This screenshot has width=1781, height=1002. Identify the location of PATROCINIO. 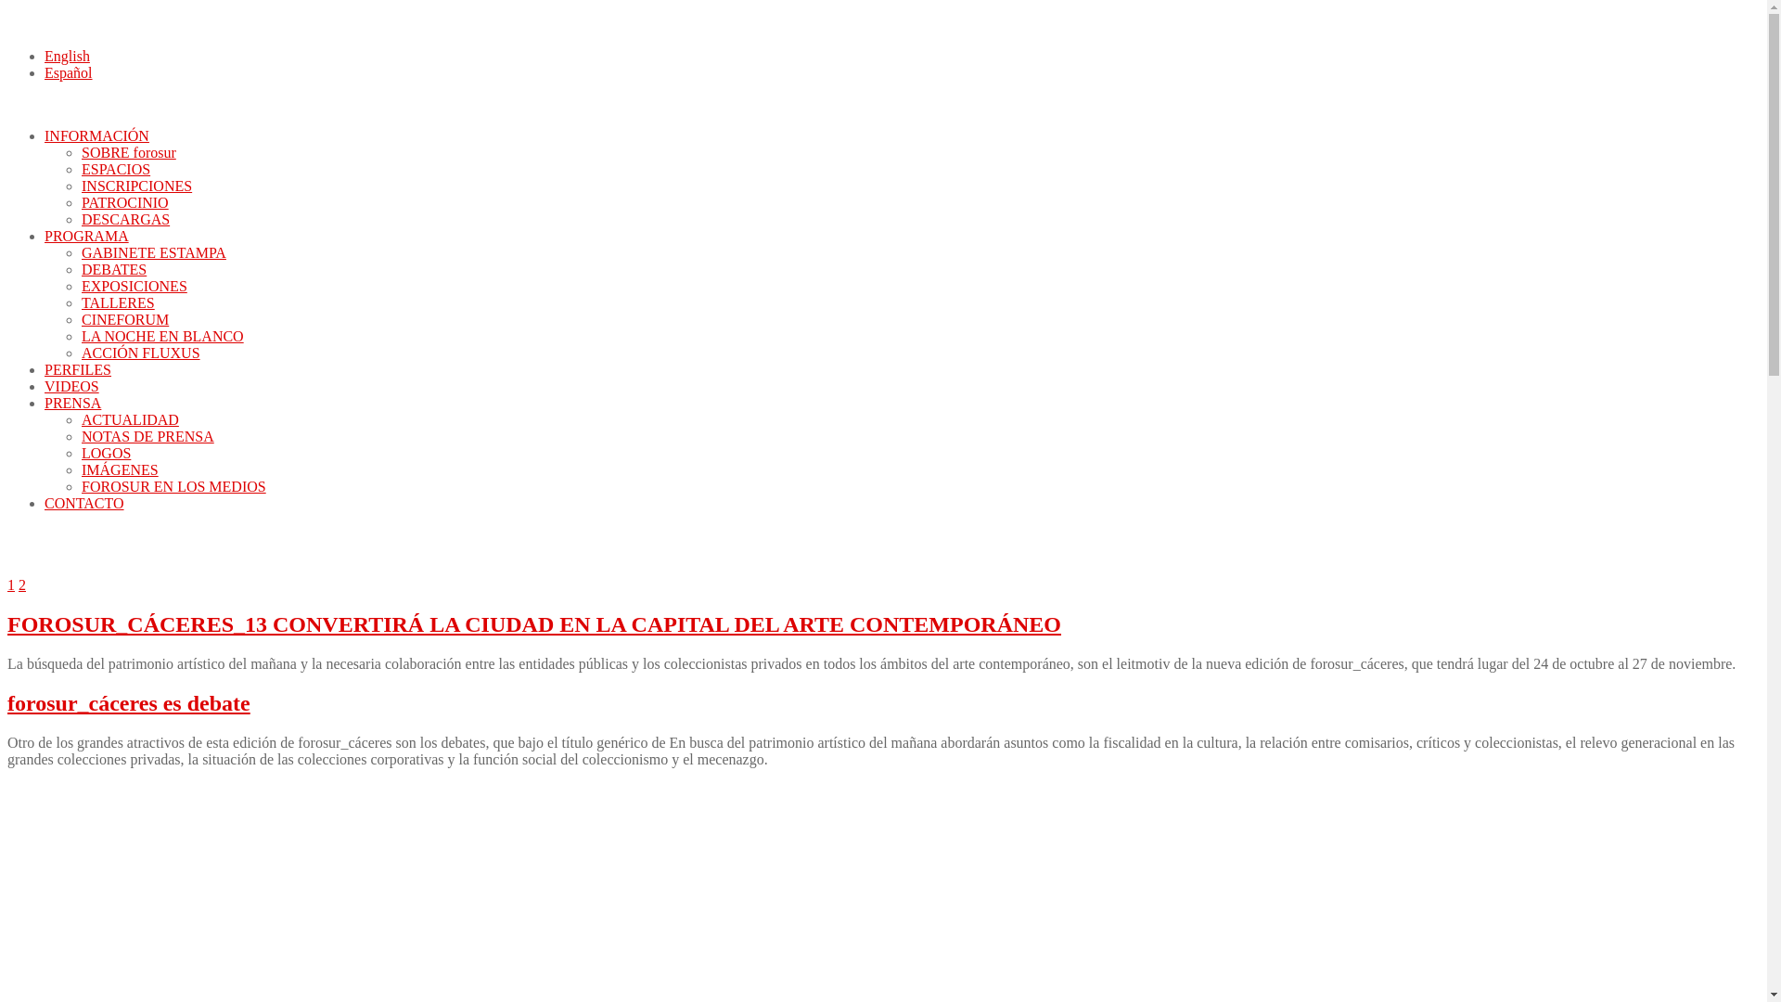
(125, 202).